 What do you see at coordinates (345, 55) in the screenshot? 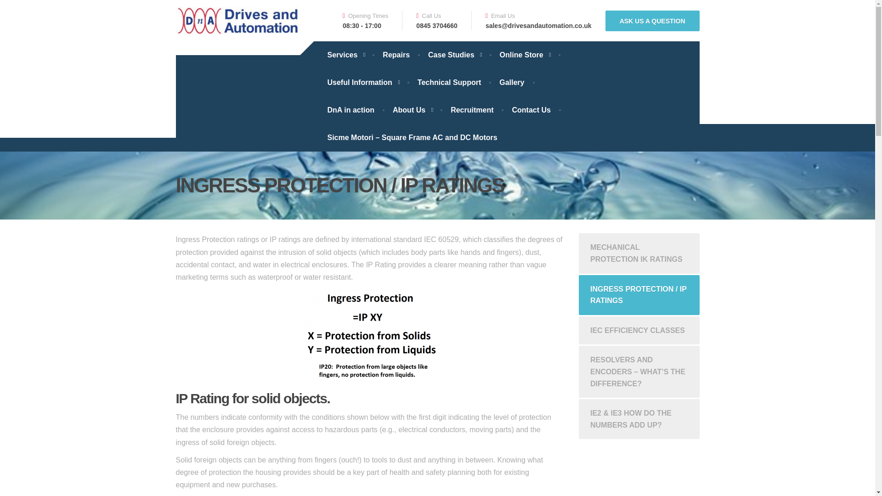
I see `Services` at bounding box center [345, 55].